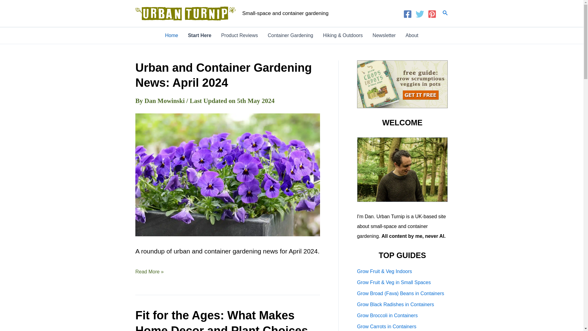 The width and height of the screenshot is (588, 331). Describe the element at coordinates (239, 35) in the screenshot. I see `Product Reviews` at that location.